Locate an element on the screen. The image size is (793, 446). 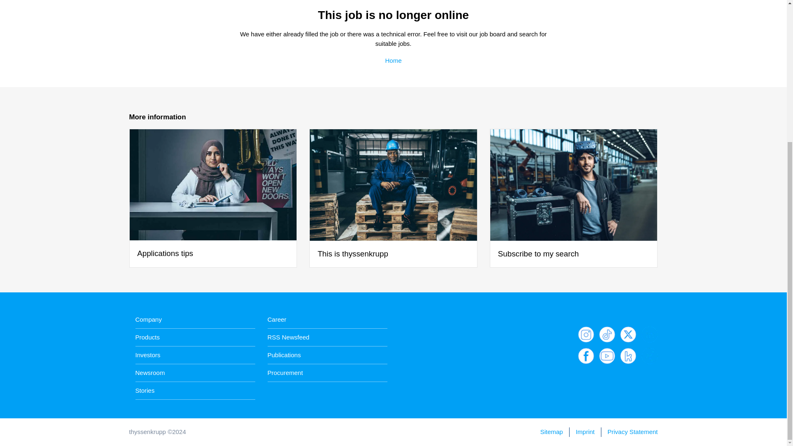
TKAG on LinkedIn is located at coordinates (649, 334).